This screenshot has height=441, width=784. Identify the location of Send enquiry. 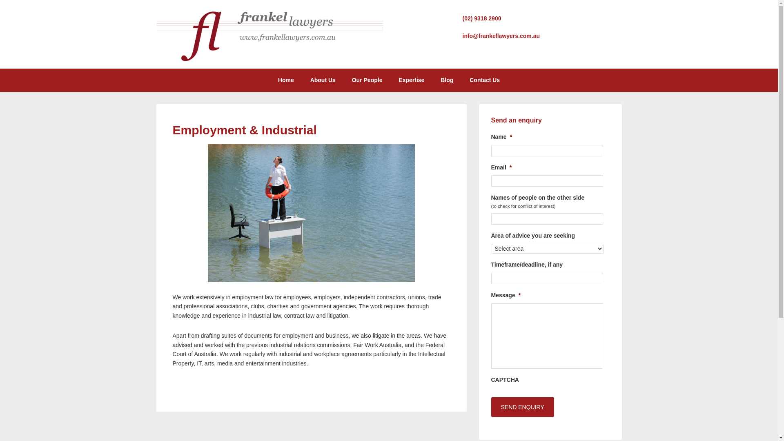
(522, 407).